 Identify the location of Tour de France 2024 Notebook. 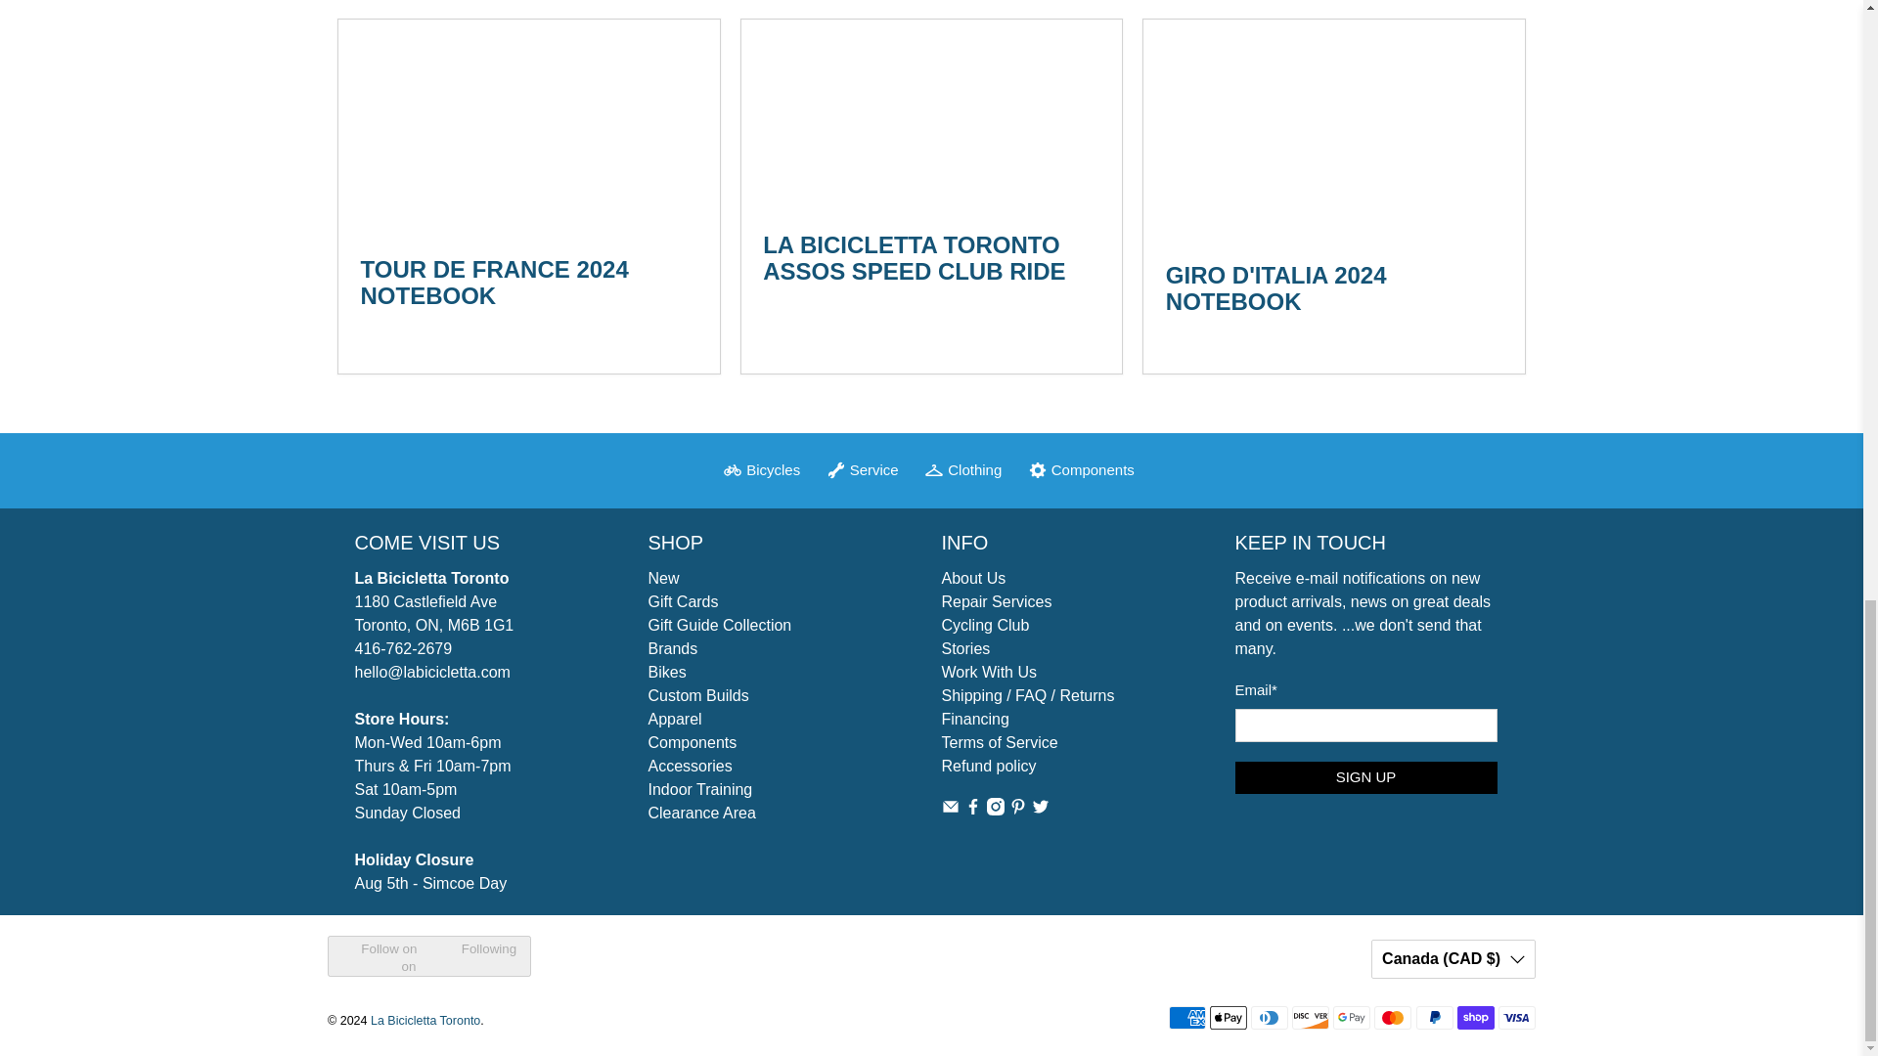
(493, 283).